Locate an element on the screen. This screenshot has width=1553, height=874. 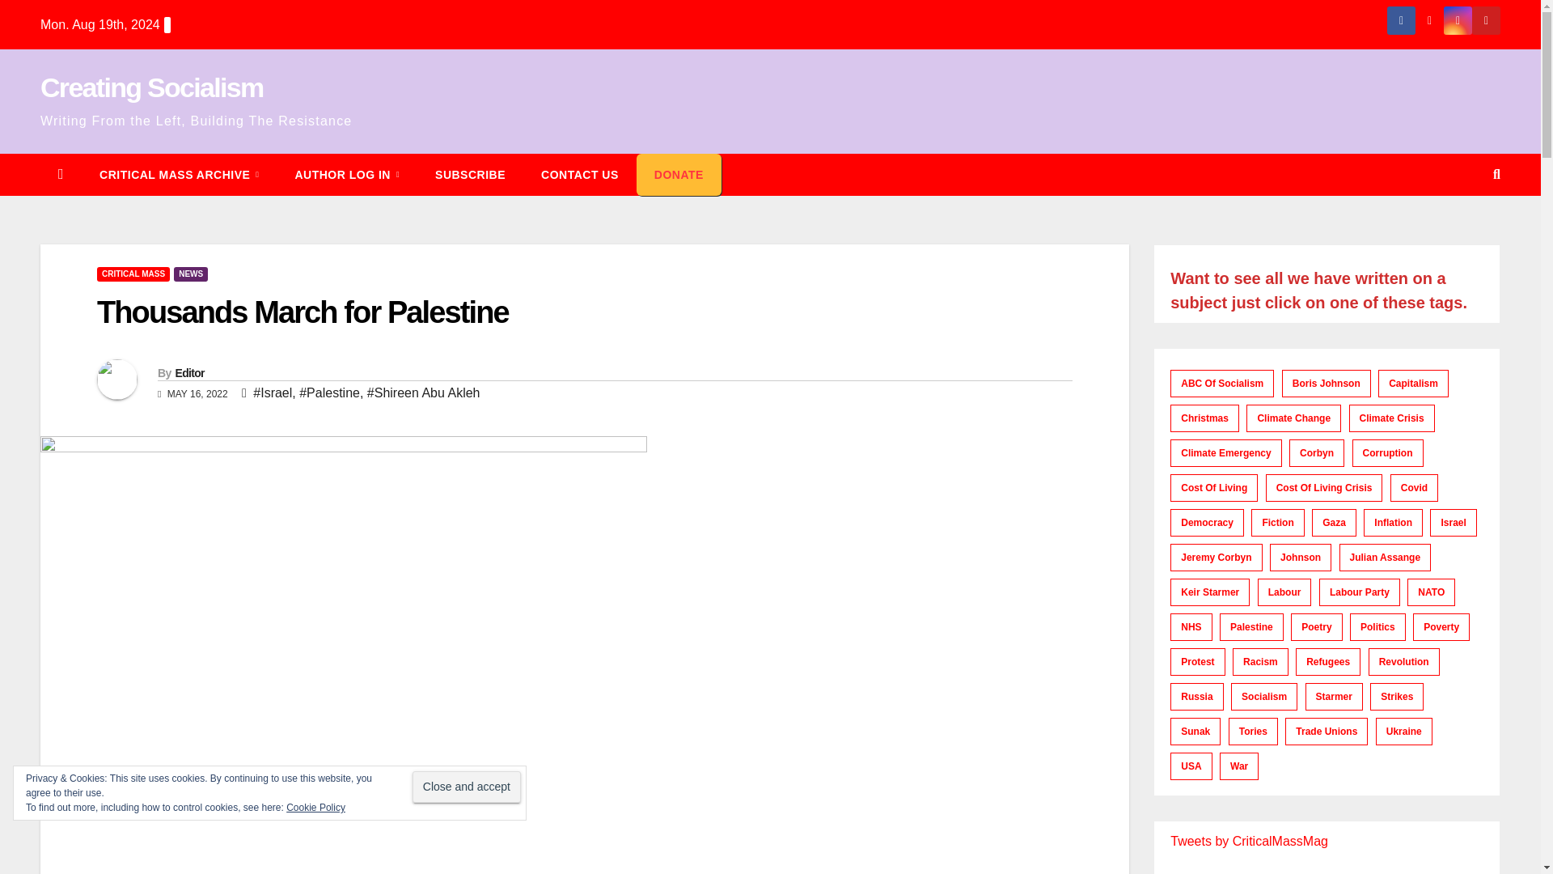
SUBSCRIBE is located at coordinates (471, 175).